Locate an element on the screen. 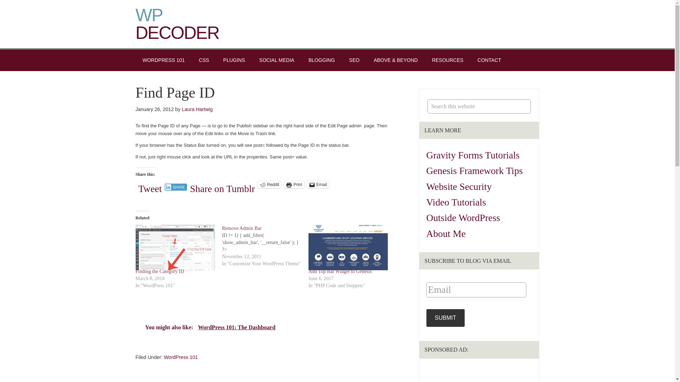 Image resolution: width=680 pixels, height=382 pixels. Gravity Forms Tutorials is located at coordinates (473, 155).